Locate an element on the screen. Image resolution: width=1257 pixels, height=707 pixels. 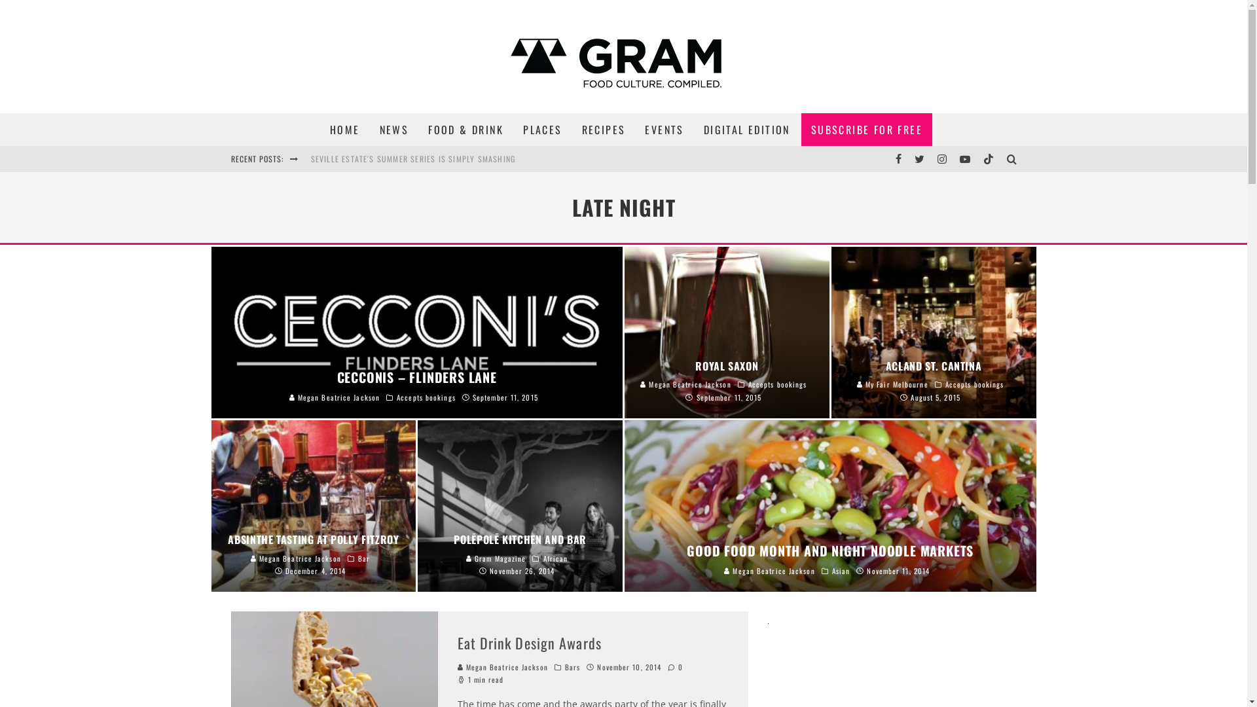
DIGITAL EDITION is located at coordinates (747, 130).